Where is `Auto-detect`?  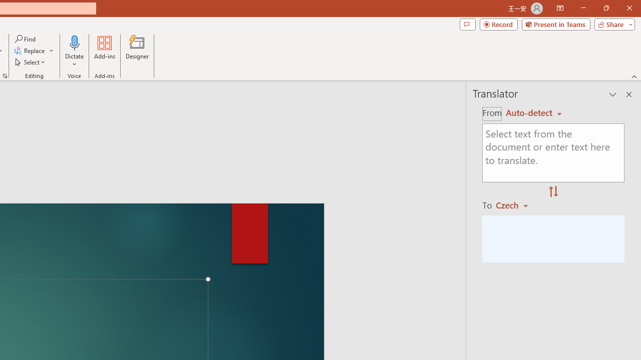
Auto-detect is located at coordinates (534, 113).